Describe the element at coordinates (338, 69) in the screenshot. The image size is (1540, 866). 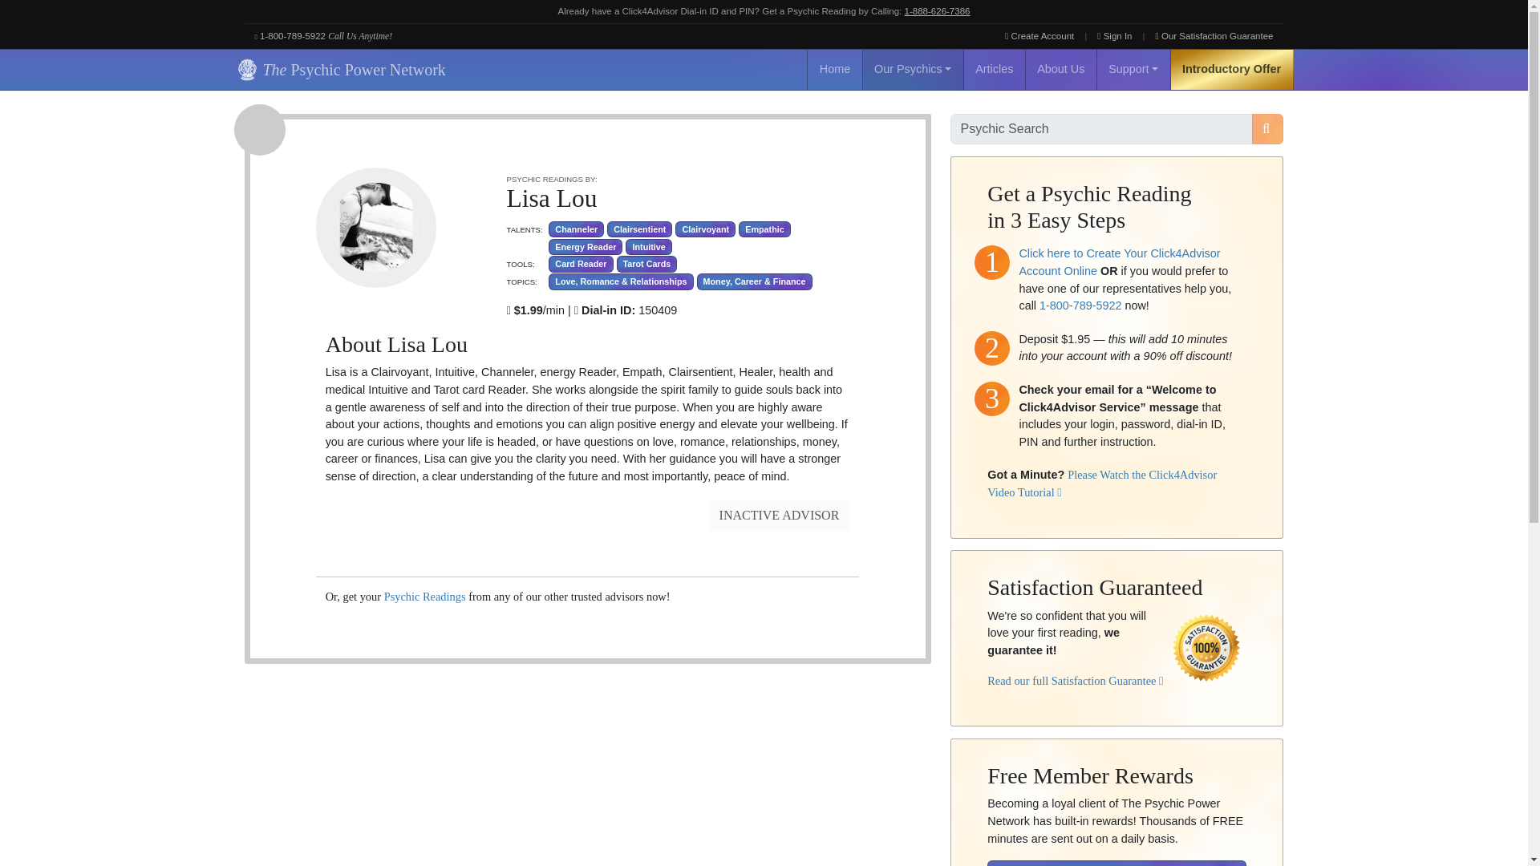
I see `The Psychic Power Network` at that location.